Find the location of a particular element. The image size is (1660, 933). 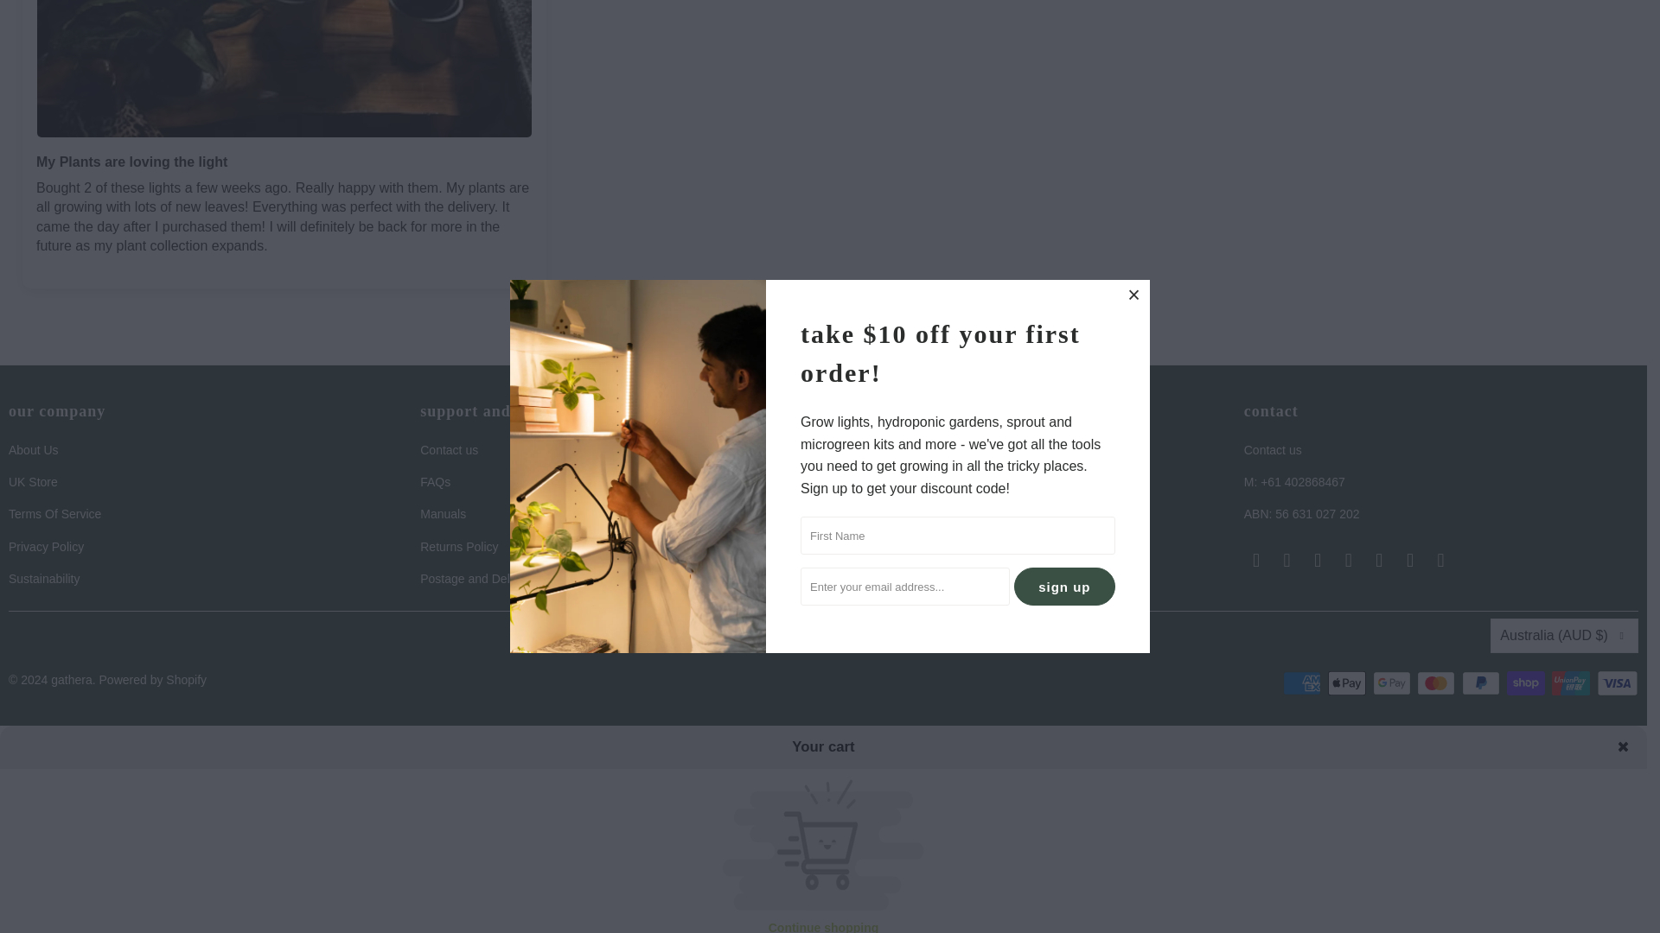

Visa is located at coordinates (1618, 682).